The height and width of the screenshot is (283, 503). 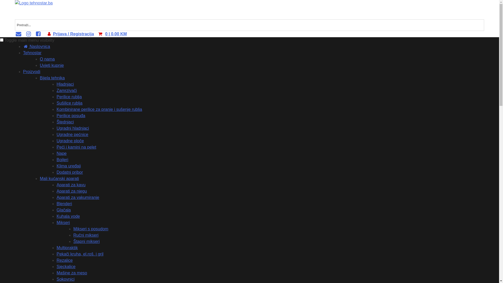 What do you see at coordinates (64, 260) in the screenshot?
I see `Rezalice` at bounding box center [64, 260].